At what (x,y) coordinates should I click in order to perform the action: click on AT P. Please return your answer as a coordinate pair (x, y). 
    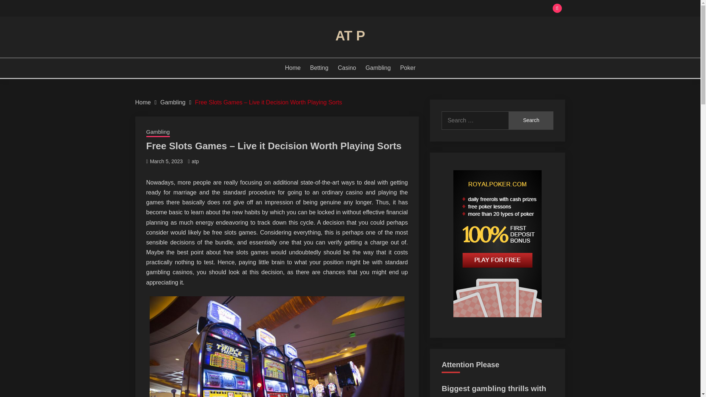
    Looking at the image, I should click on (350, 35).